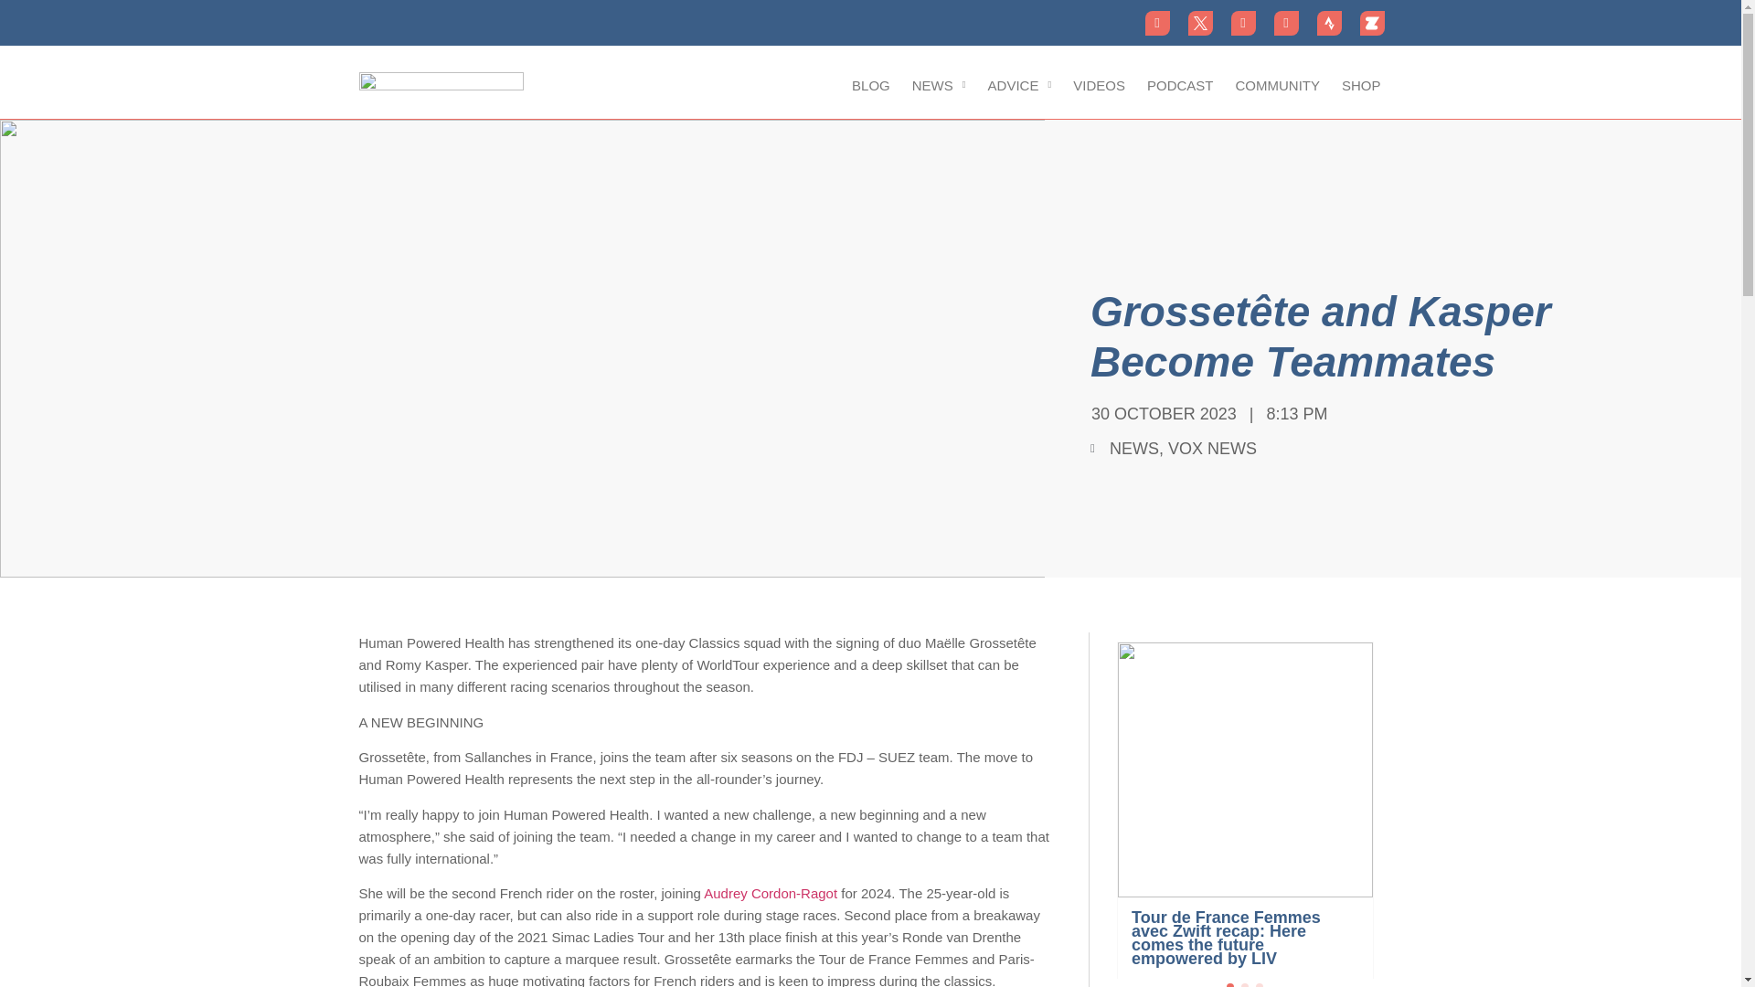 This screenshot has height=987, width=1755. I want to click on 30 OCTOBER 2023, so click(1161, 413).